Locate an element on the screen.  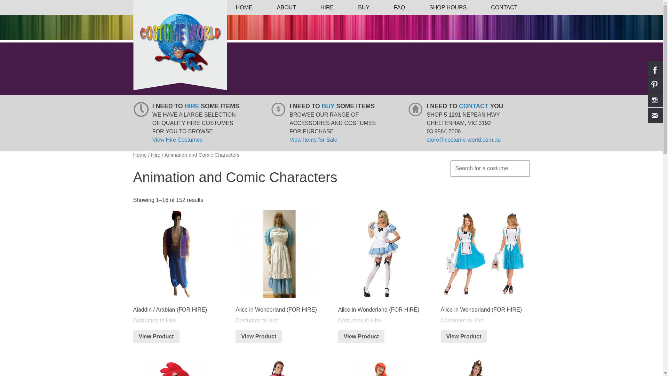
Home is located at coordinates (140, 155).